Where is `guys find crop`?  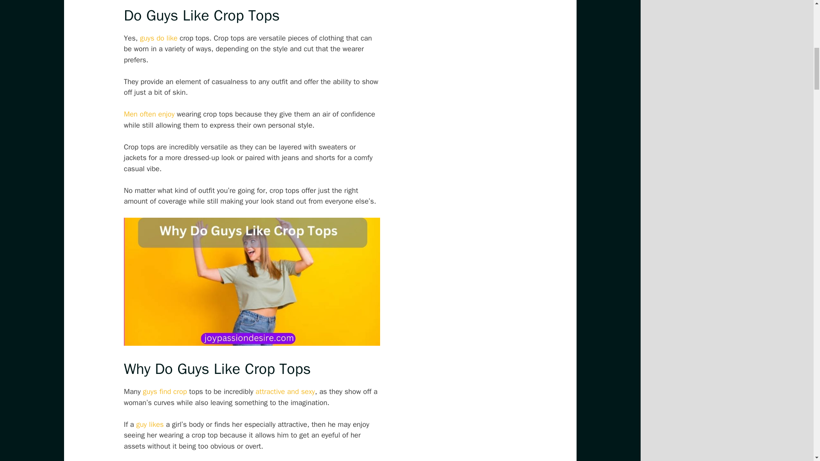
guys find crop is located at coordinates (165, 391).